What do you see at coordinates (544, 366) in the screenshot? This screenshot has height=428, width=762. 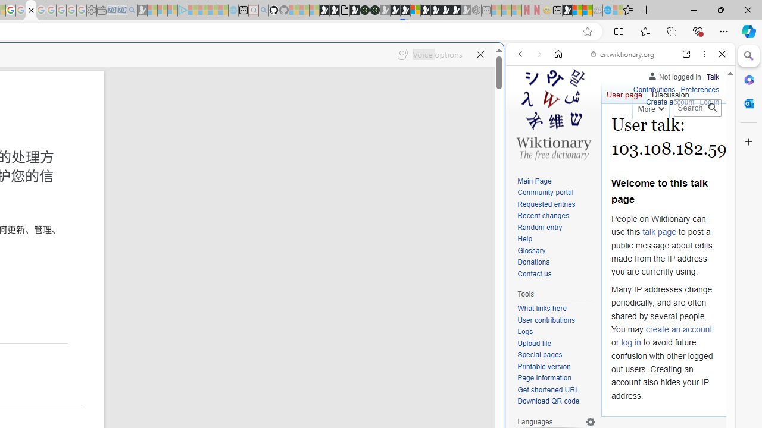 I see `Printable version` at bounding box center [544, 366].